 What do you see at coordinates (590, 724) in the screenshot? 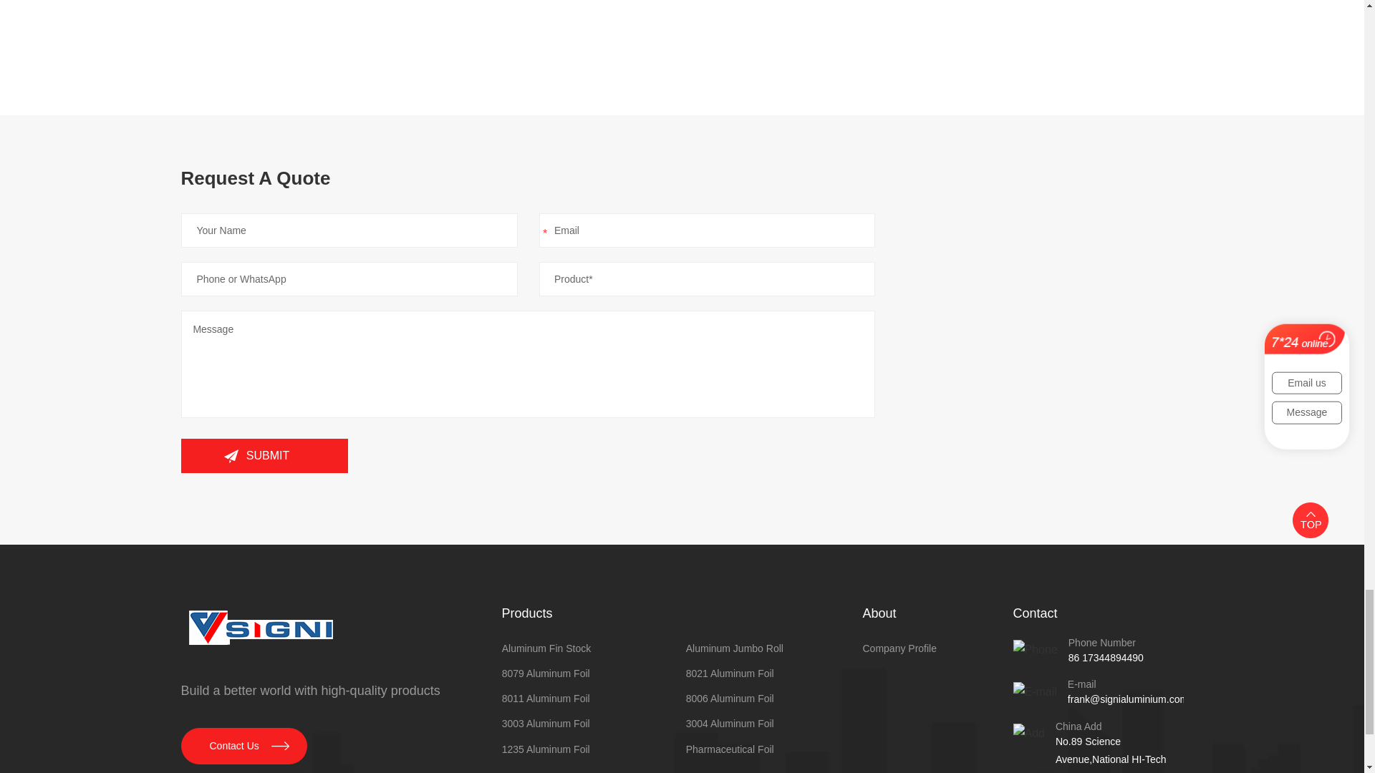
I see `3003 Aluminum Foil` at bounding box center [590, 724].